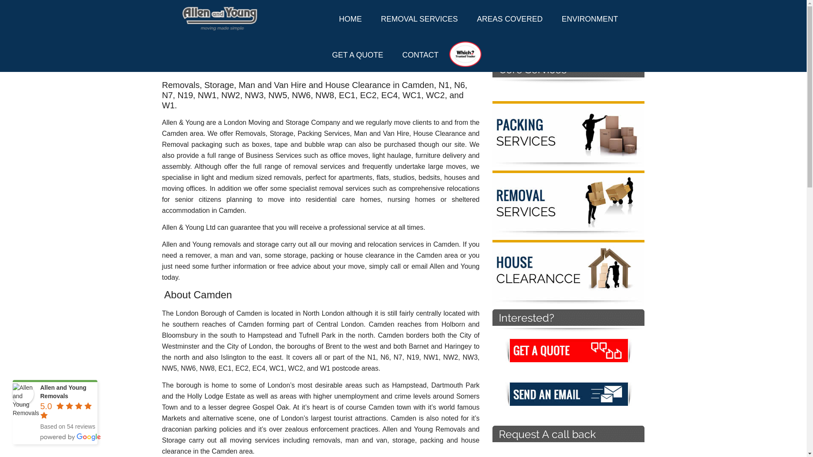  Describe the element at coordinates (70, 437) in the screenshot. I see `powered by Google` at that location.